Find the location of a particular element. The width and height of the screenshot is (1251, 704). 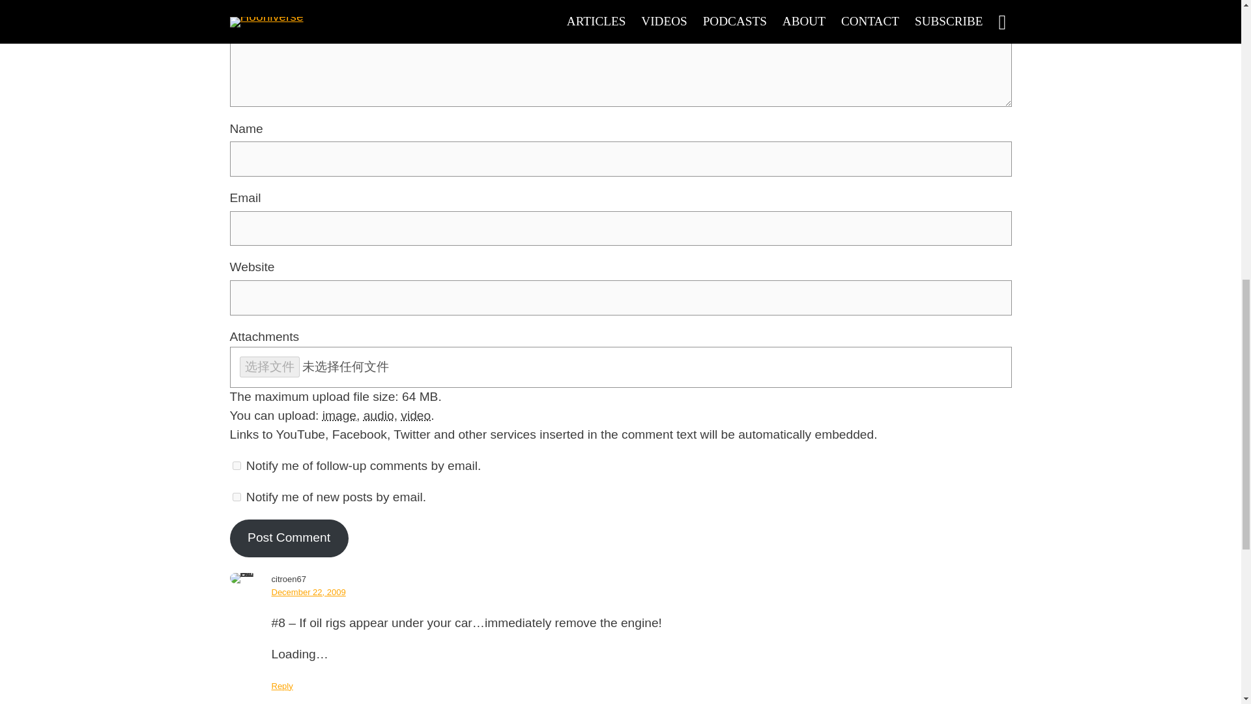

Reply is located at coordinates (281, 686).